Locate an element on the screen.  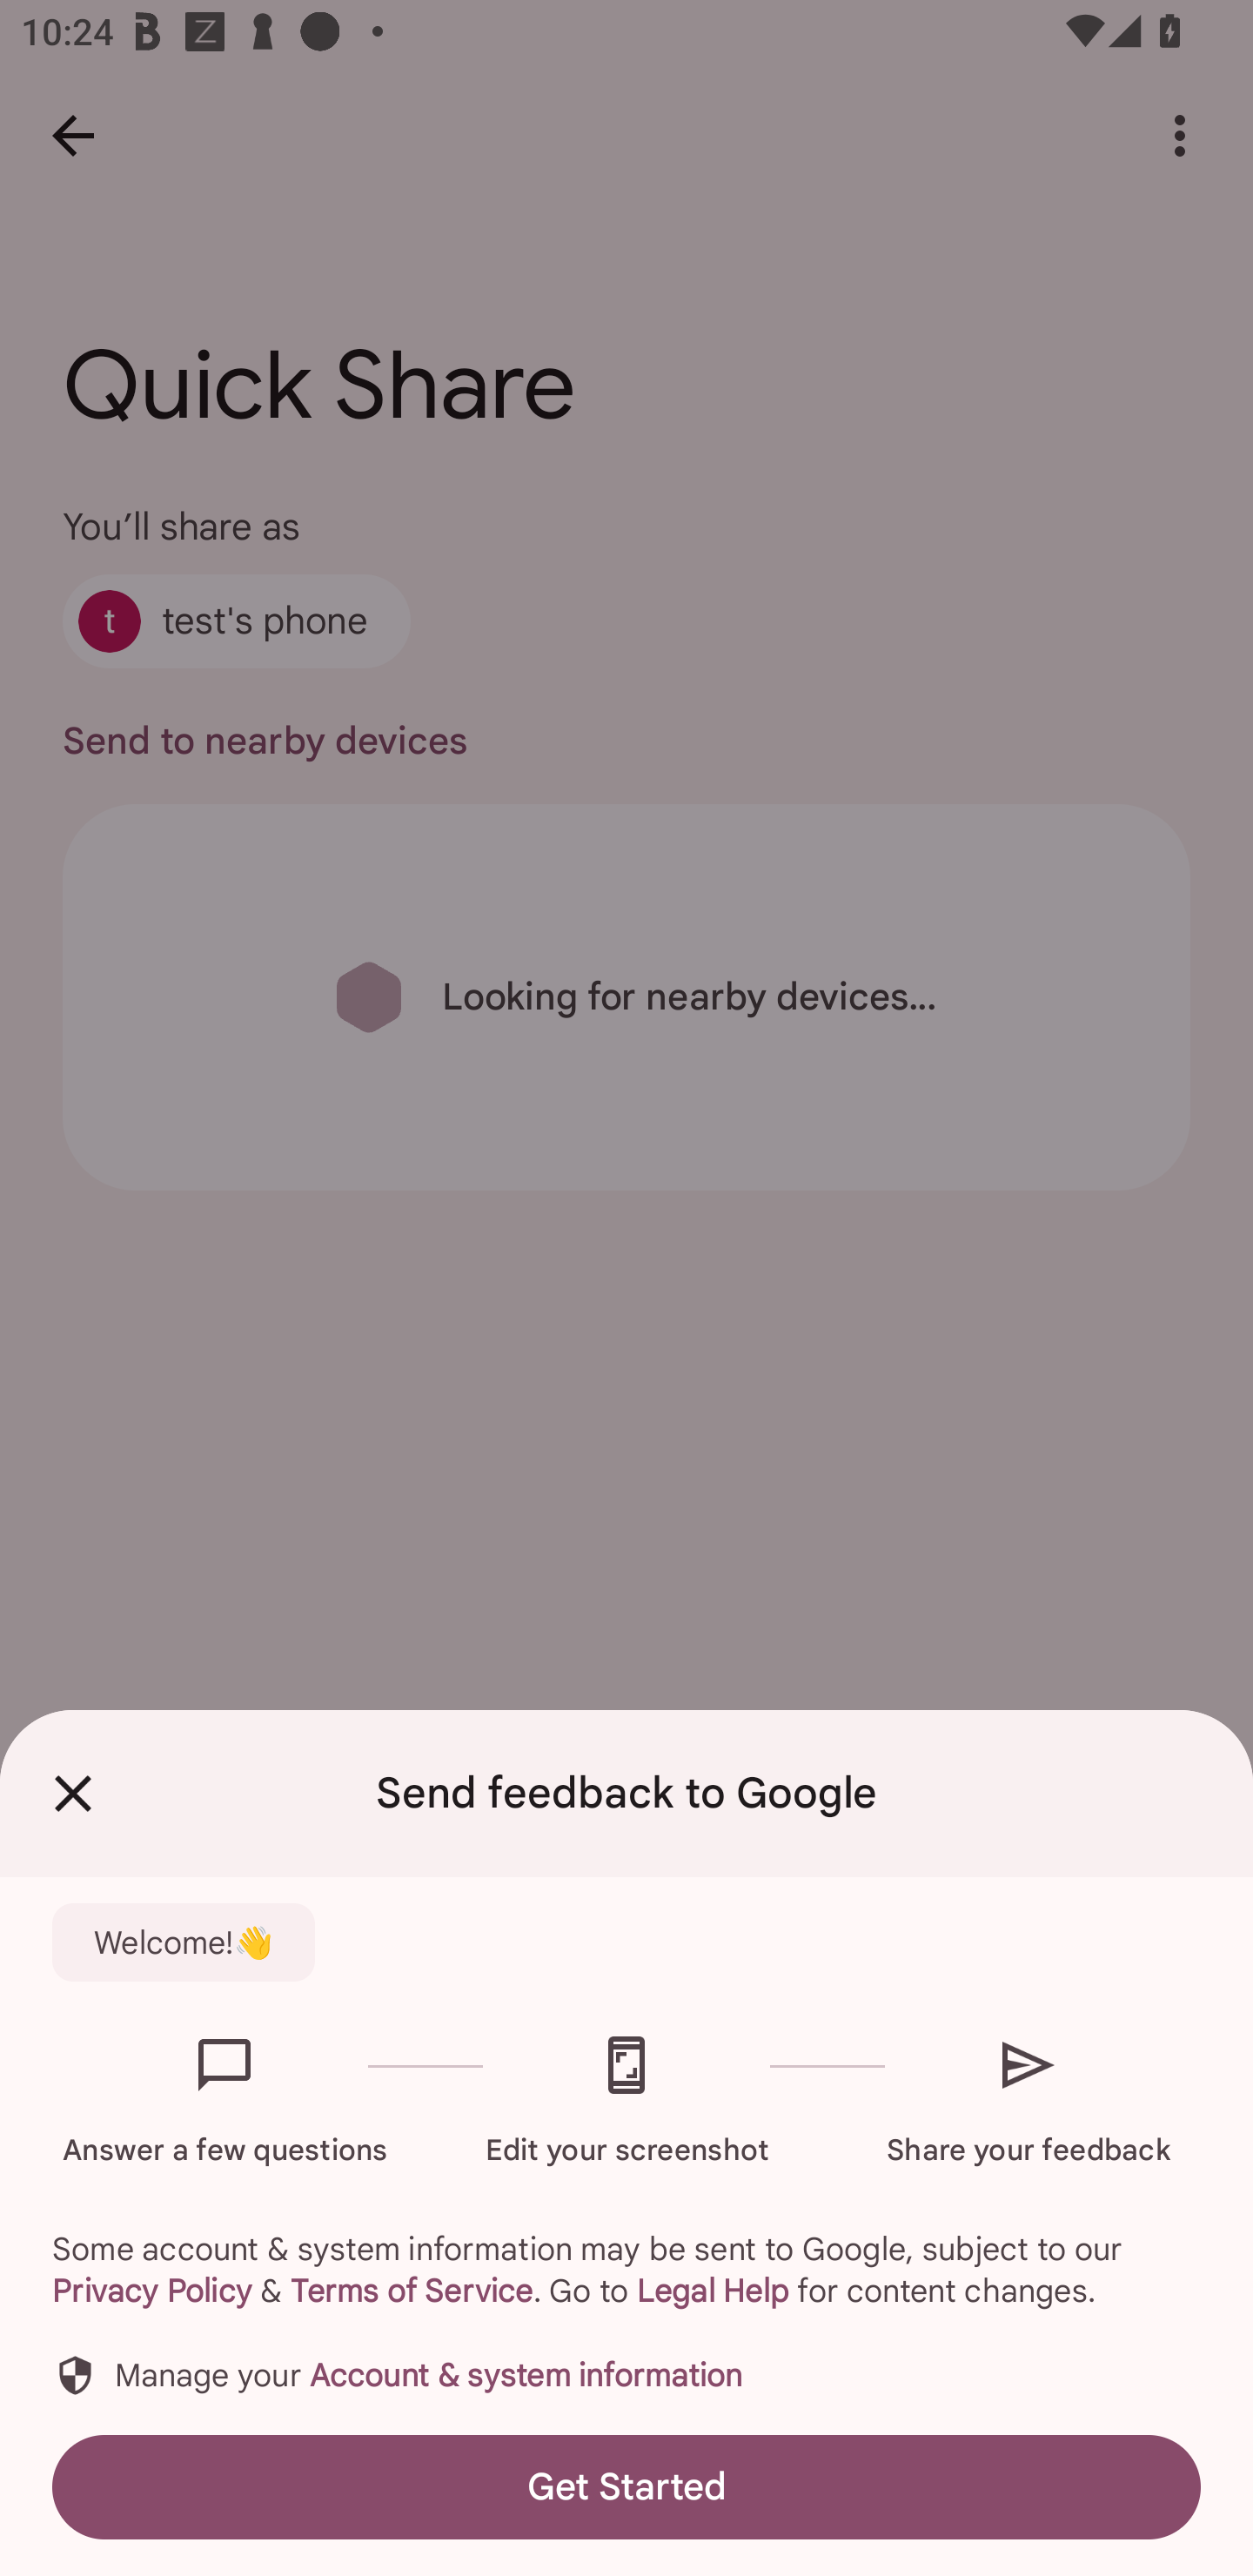
Close Feedback is located at coordinates (73, 1794).